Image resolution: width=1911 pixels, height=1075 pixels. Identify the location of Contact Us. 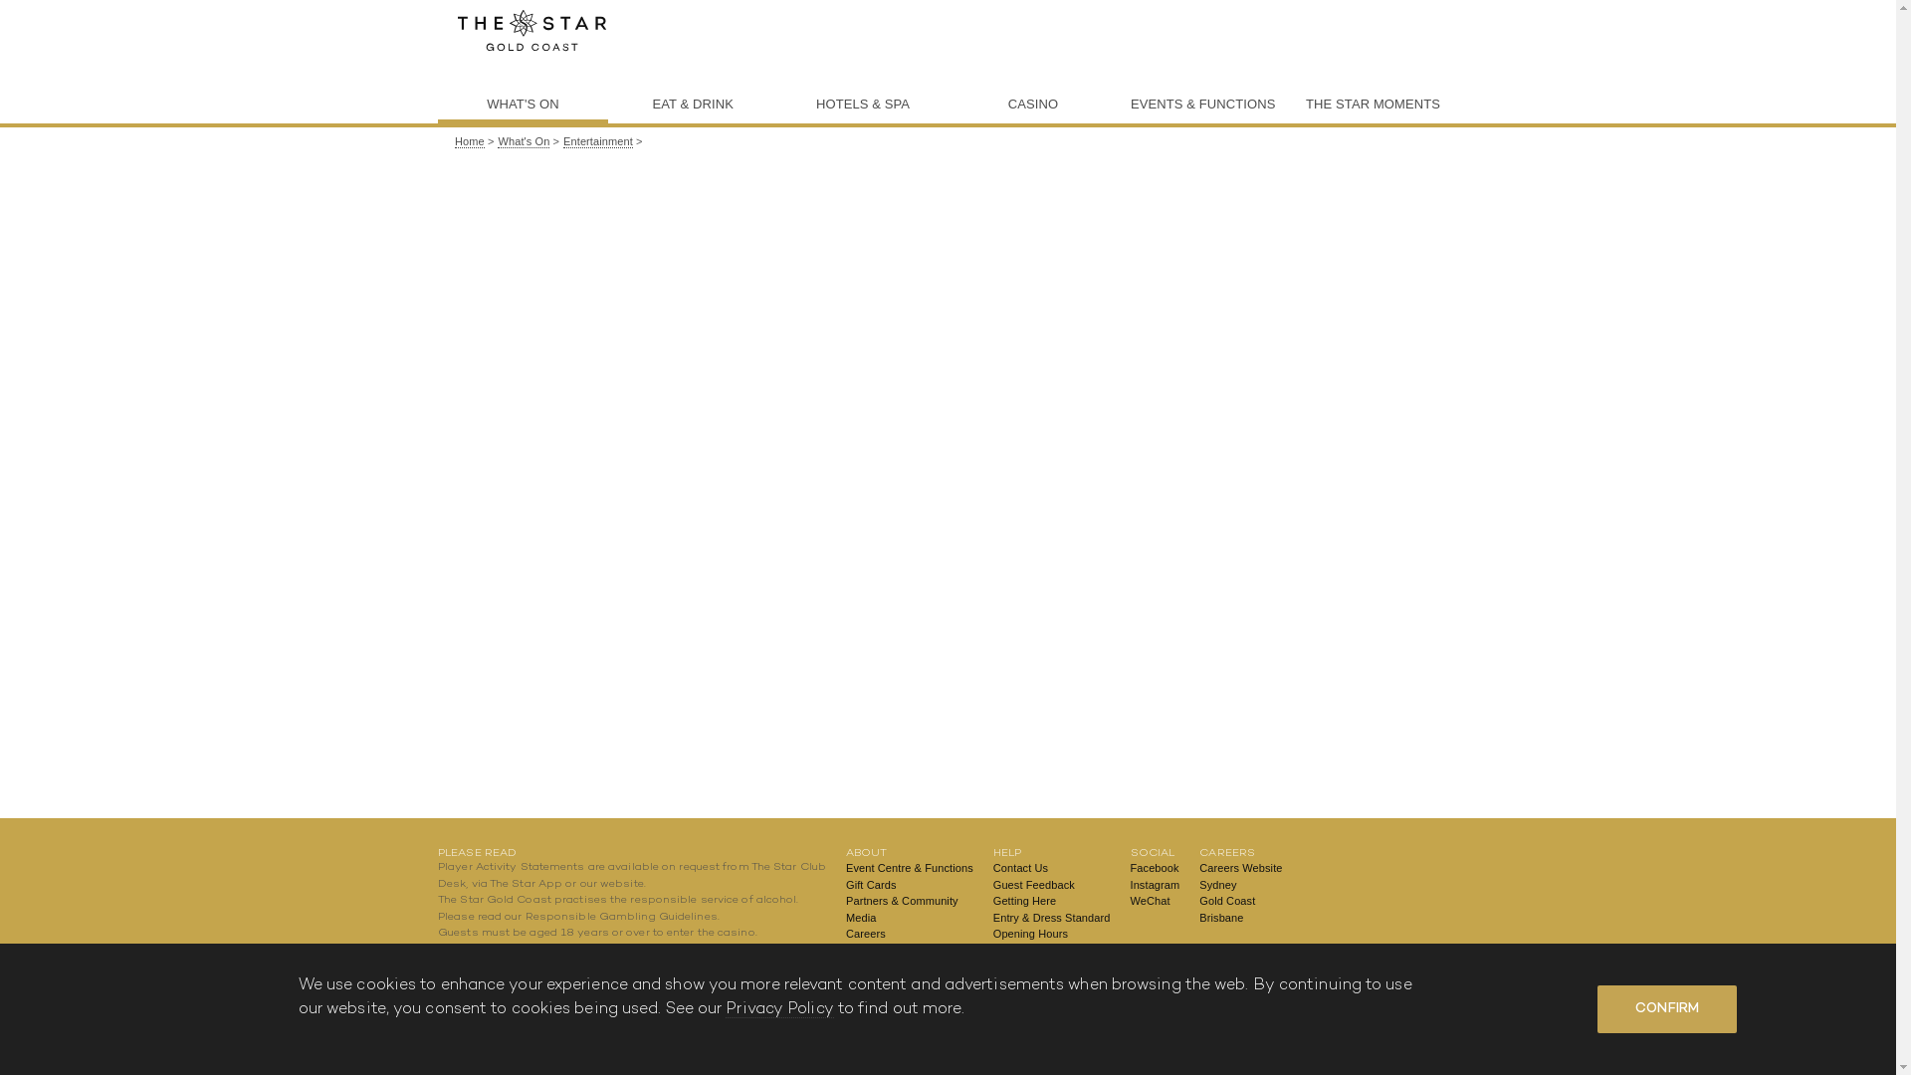
(1052, 868).